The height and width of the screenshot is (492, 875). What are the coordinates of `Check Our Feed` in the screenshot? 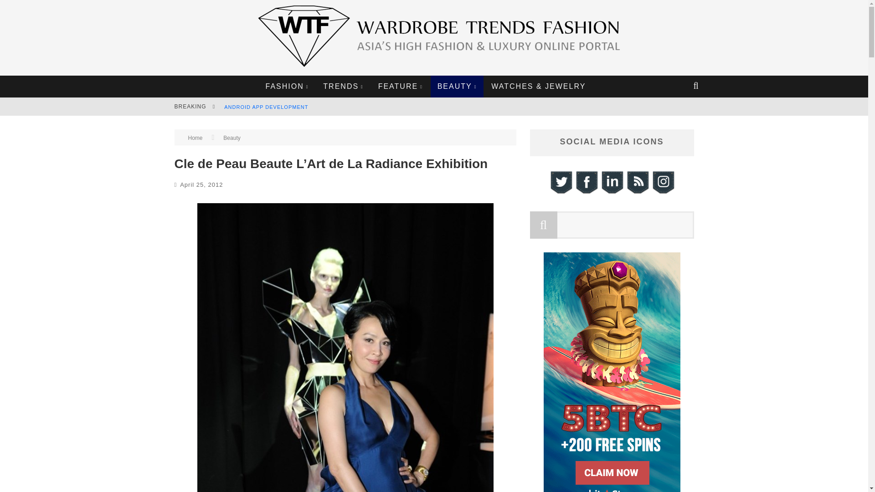 It's located at (637, 192).